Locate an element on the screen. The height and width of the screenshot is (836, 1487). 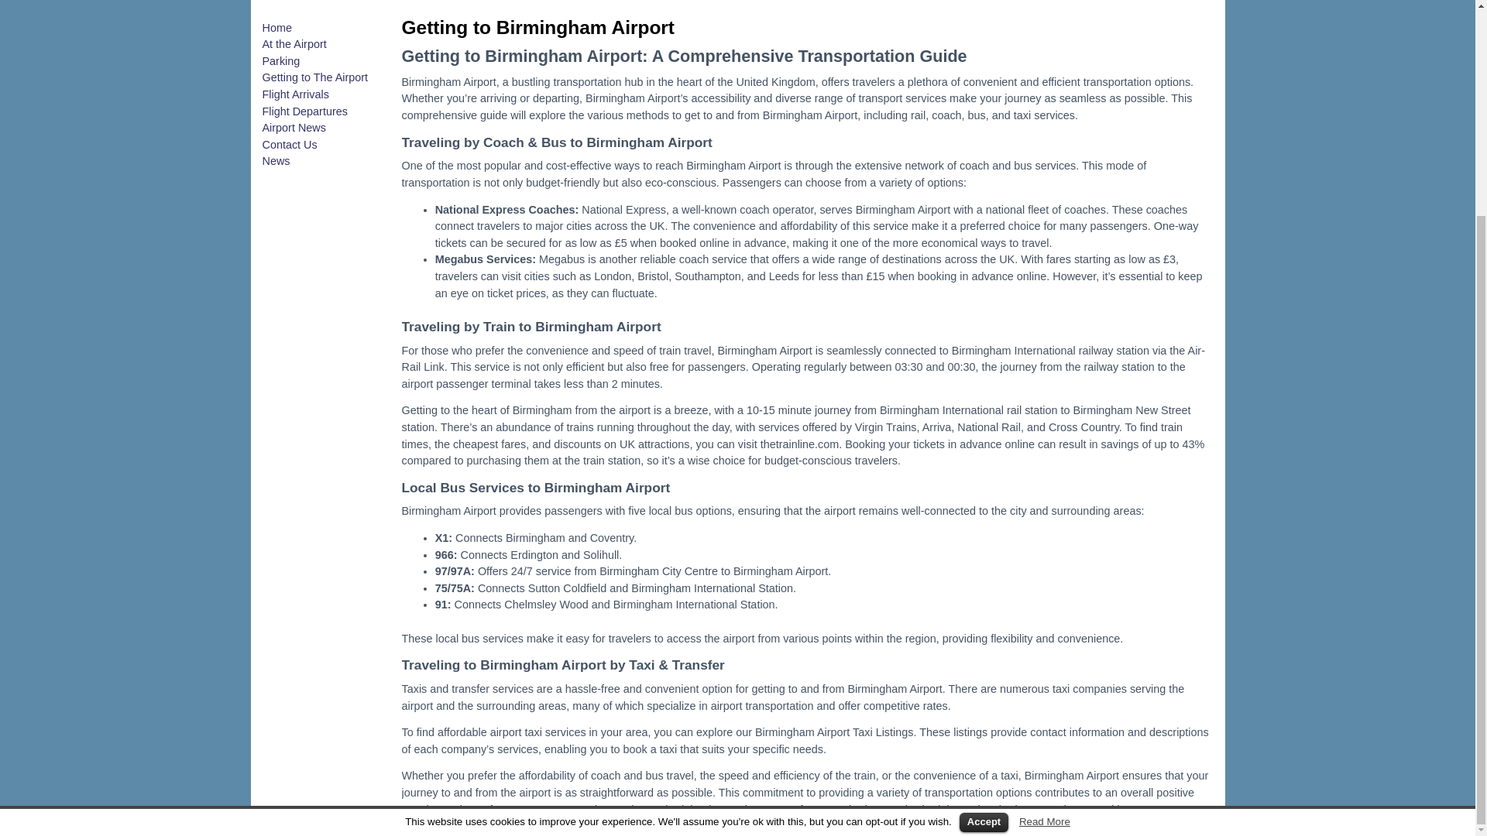
Flight Arrivals is located at coordinates (294, 94).